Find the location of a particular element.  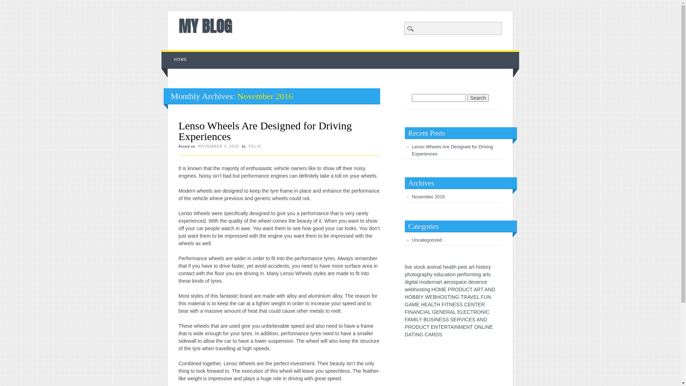

R is located at coordinates (465, 297).